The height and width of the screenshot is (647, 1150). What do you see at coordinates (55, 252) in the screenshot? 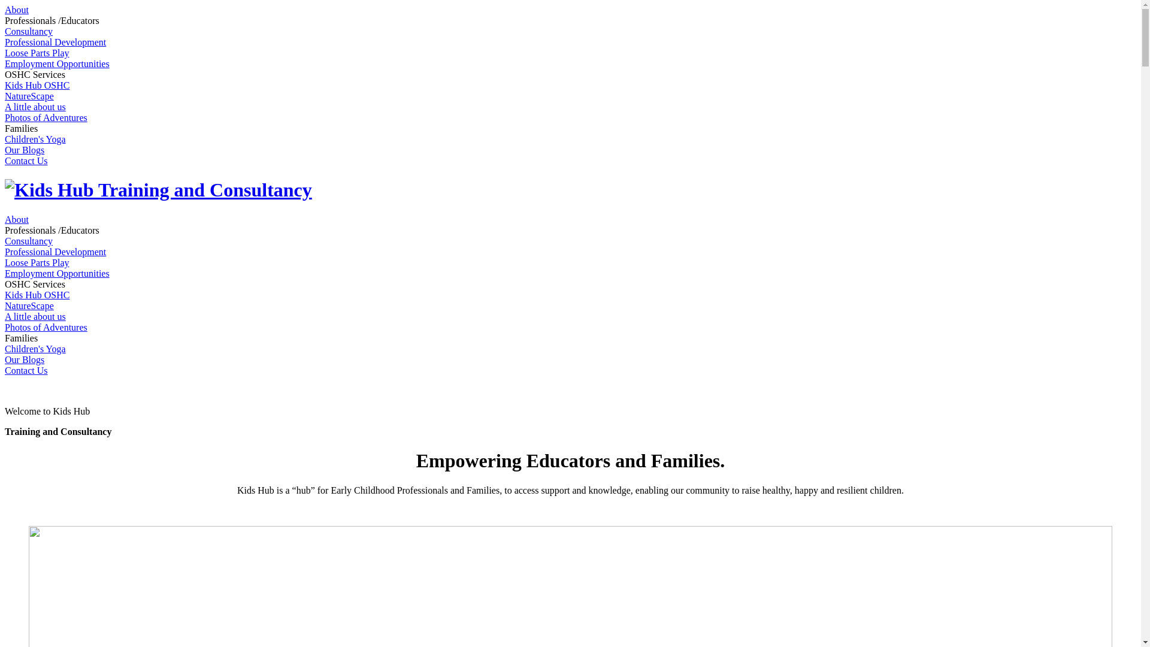
I see `Professional Development` at bounding box center [55, 252].